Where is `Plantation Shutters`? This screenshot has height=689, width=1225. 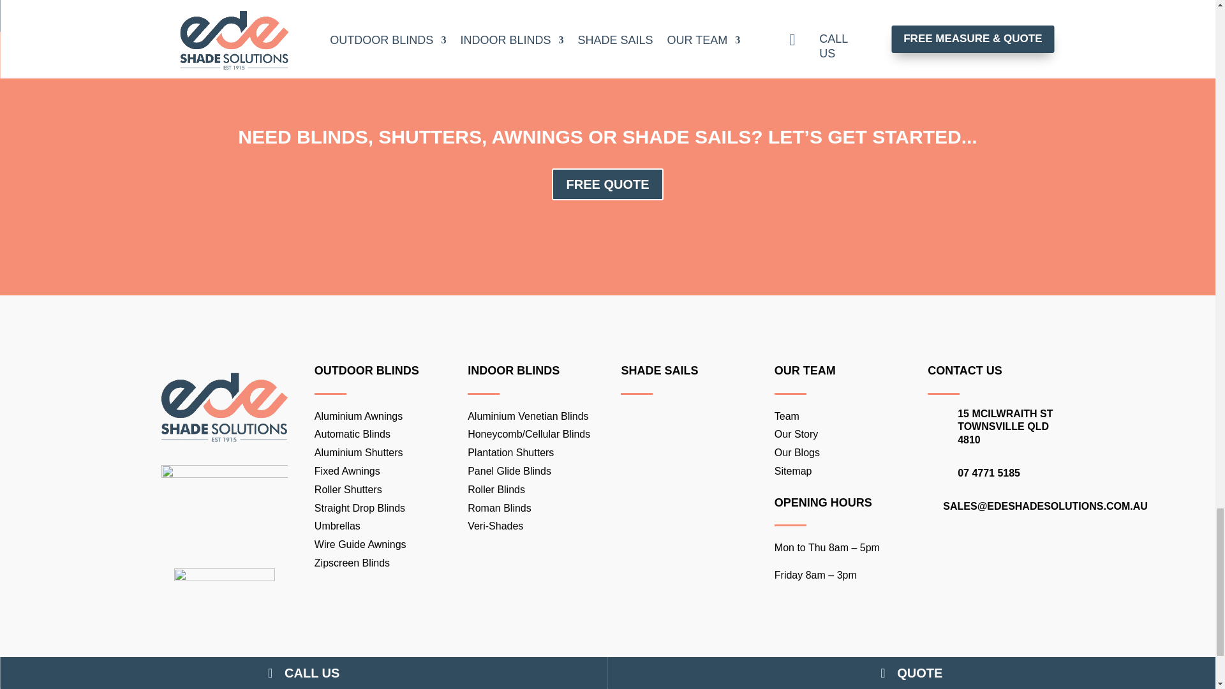
Plantation Shutters is located at coordinates (510, 452).